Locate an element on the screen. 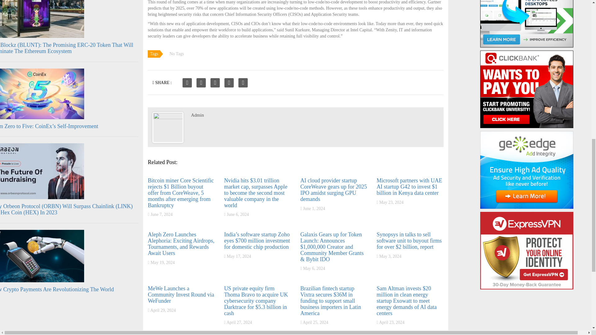 This screenshot has width=596, height=335. Share on Facebook is located at coordinates (187, 83).